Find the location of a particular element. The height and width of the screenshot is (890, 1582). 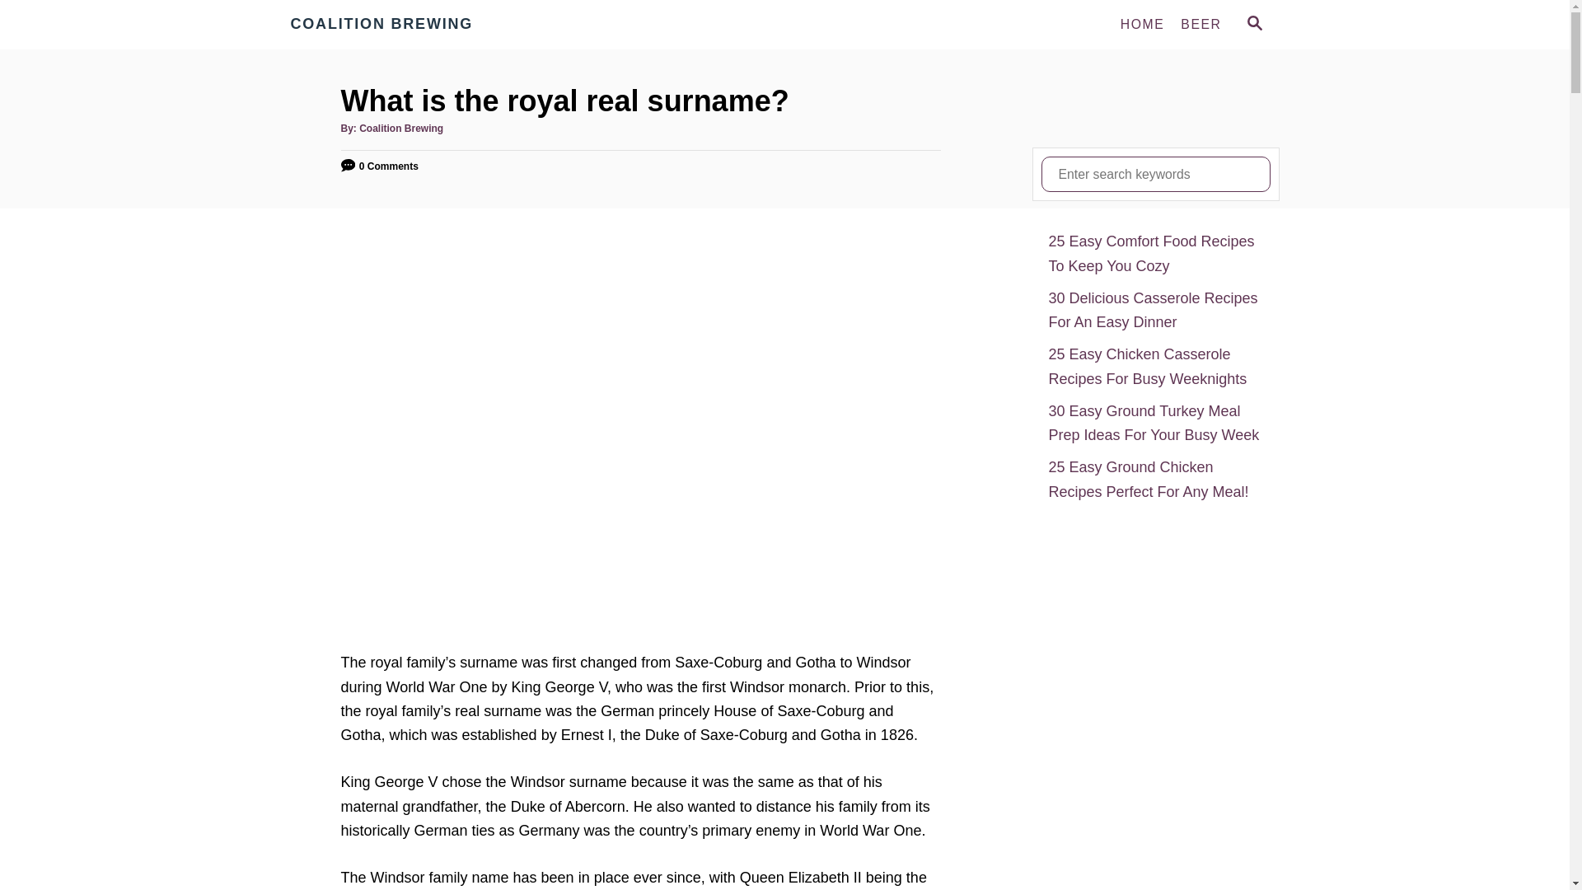

25 Easy Comfort Food Recipes To Keep You Cozy is located at coordinates (1155, 254).